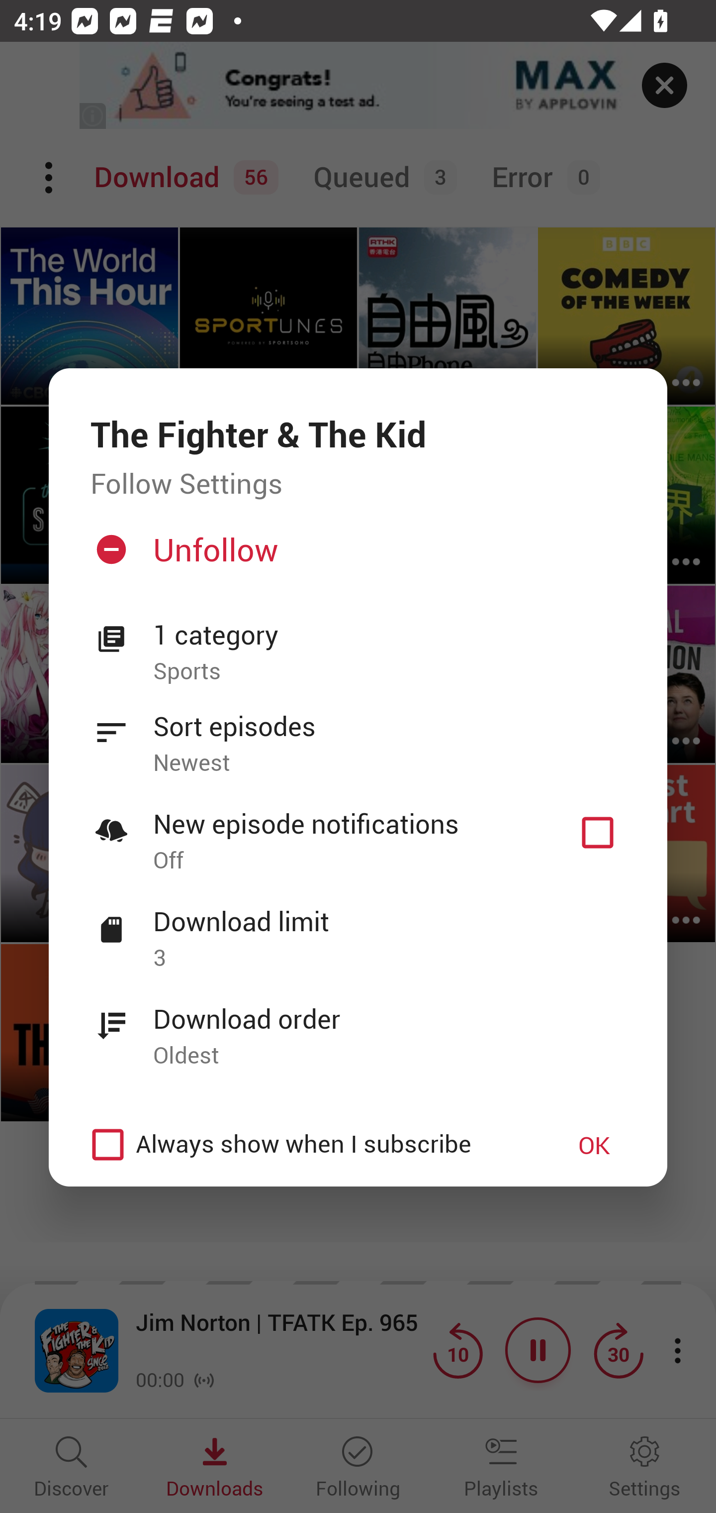 Image resolution: width=716 pixels, height=1513 pixels. I want to click on 1 category, so click(389, 635).